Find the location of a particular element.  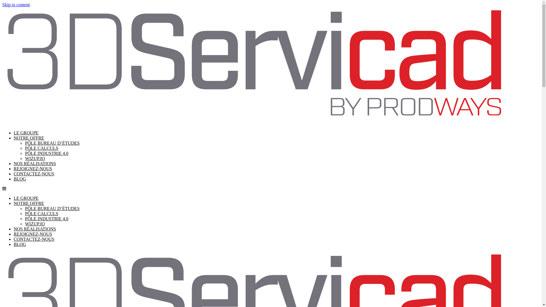

REJOIGNEZ-NOUS is located at coordinates (33, 234).